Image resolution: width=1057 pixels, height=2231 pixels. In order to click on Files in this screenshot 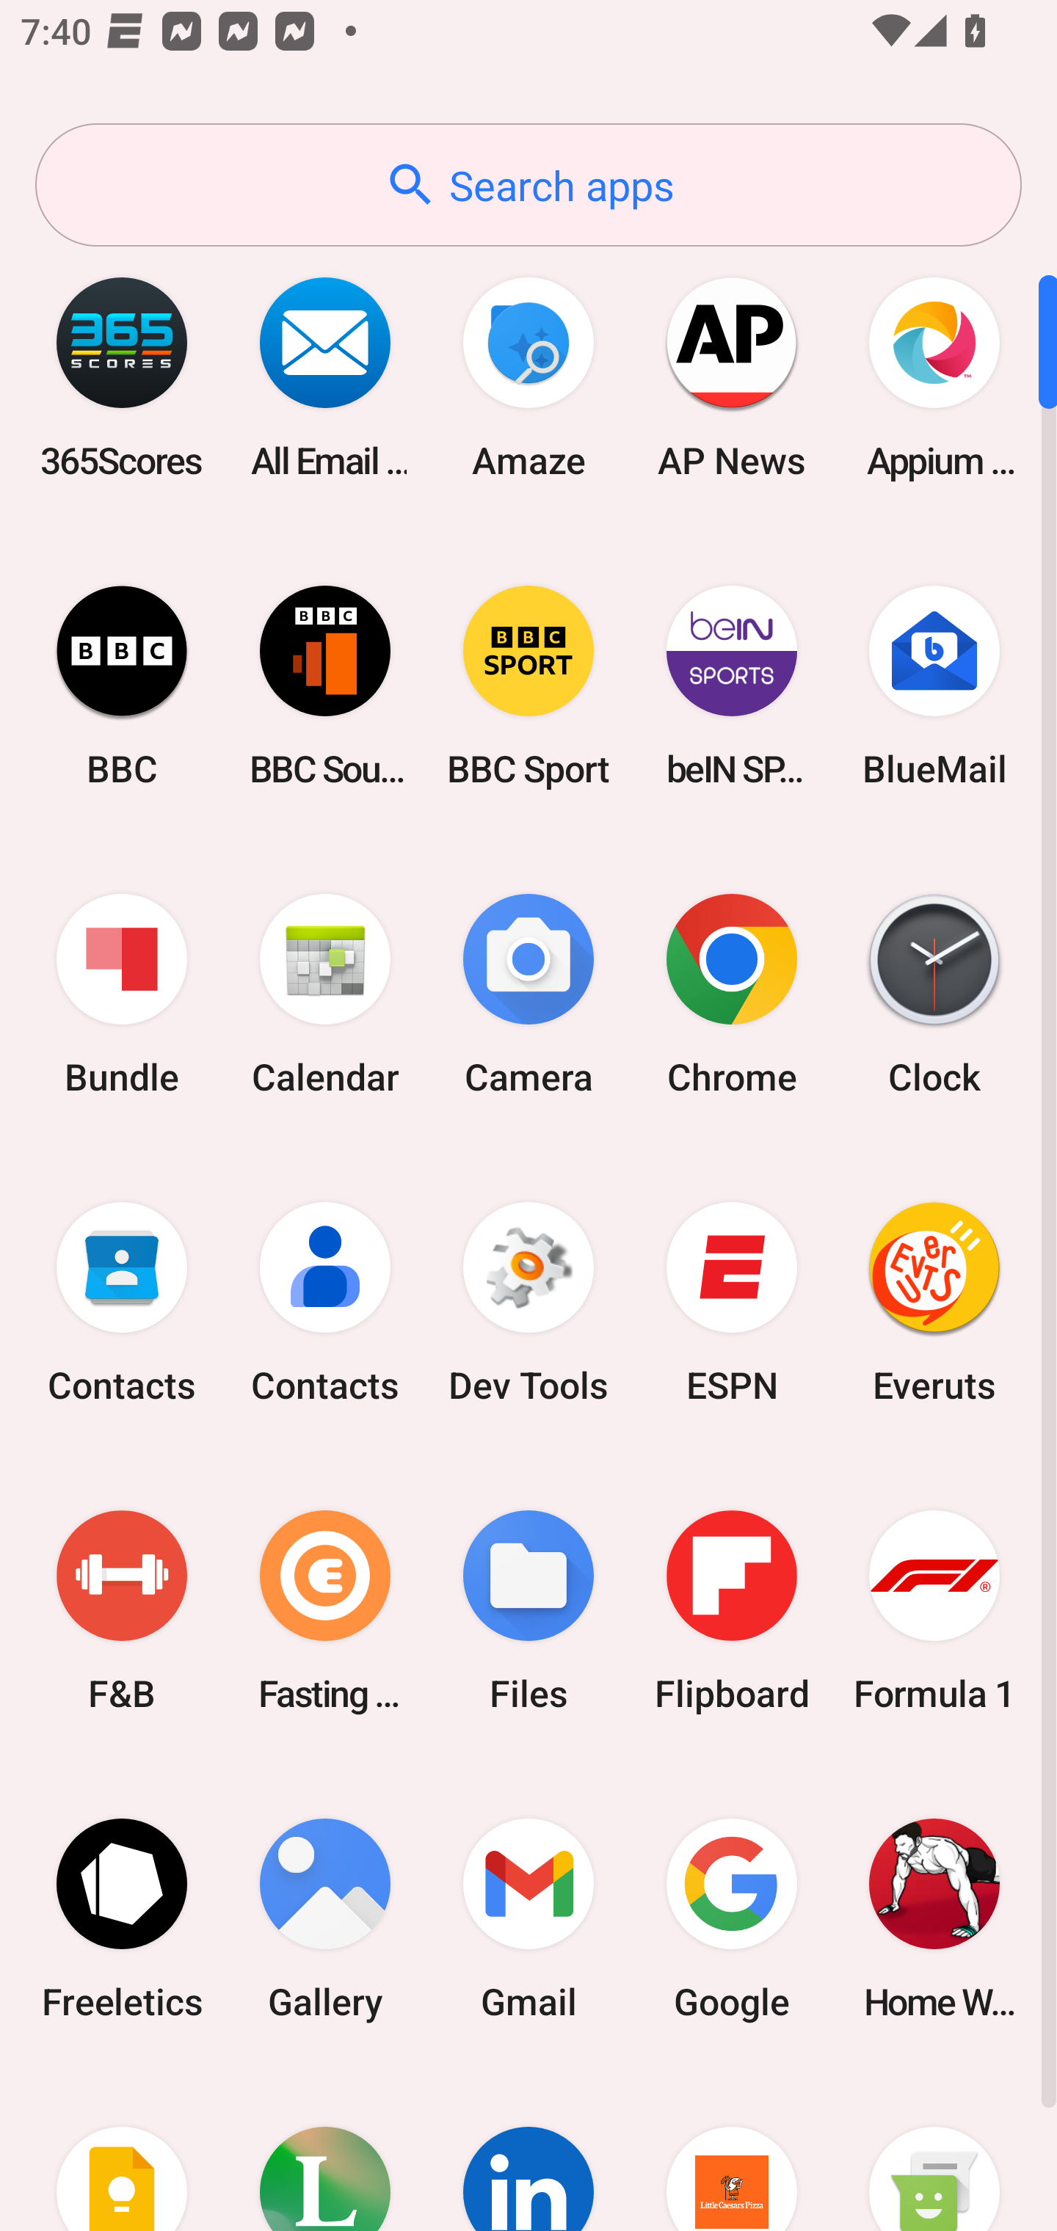, I will do `click(528, 1610)`.